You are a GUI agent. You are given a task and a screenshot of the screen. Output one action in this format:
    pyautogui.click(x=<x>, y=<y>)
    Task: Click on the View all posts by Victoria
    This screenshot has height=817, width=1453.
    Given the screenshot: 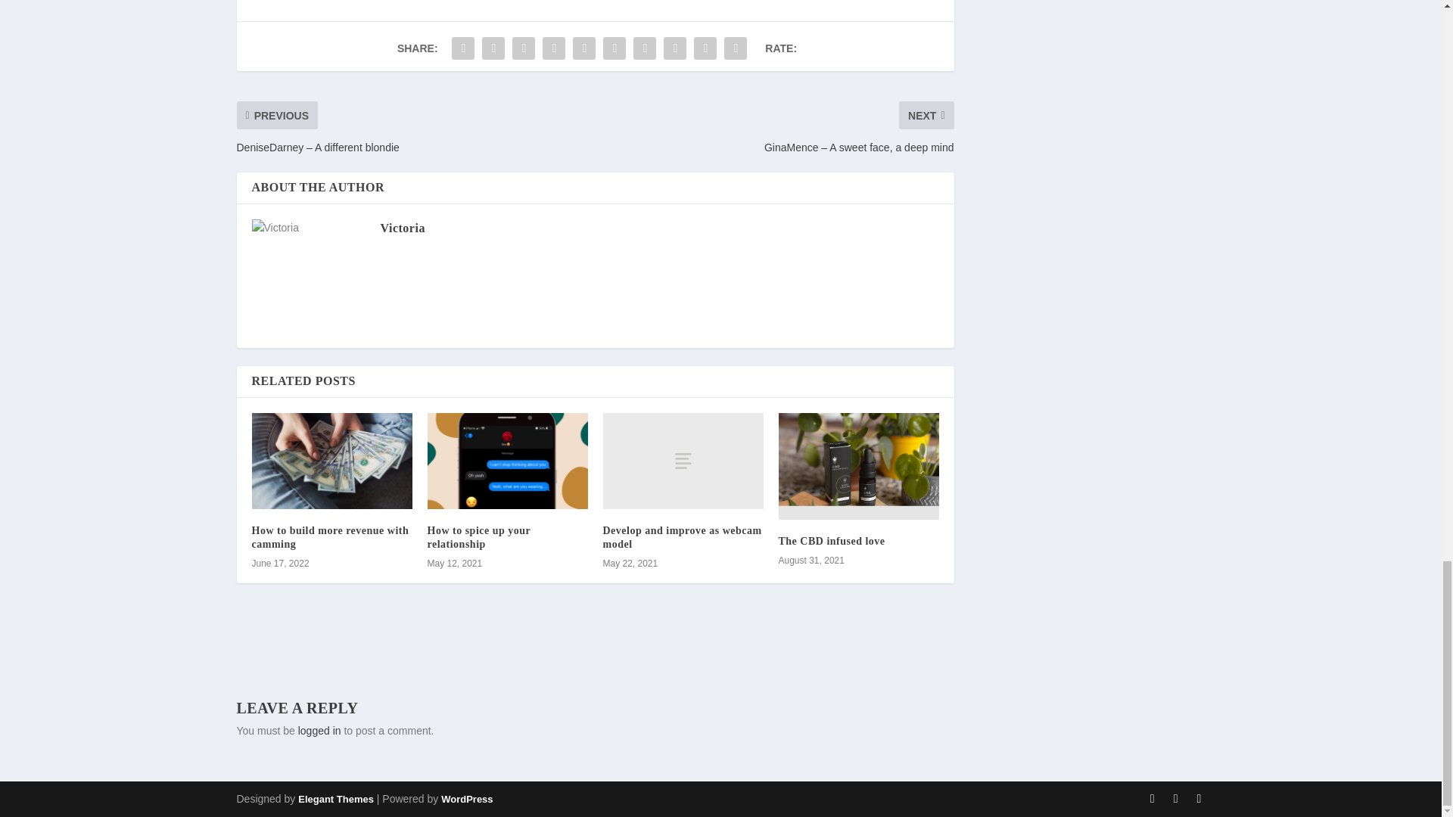 What is the action you would take?
    pyautogui.click(x=401, y=227)
    